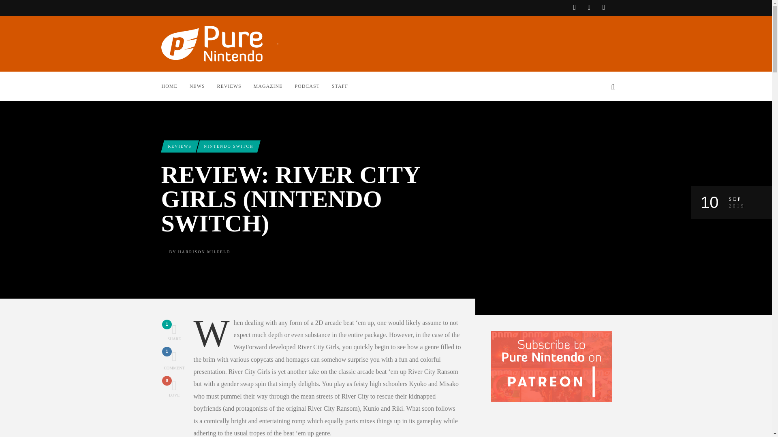 Image resolution: width=778 pixels, height=437 pixels. What do you see at coordinates (229, 146) in the screenshot?
I see `NEWS` at bounding box center [229, 146].